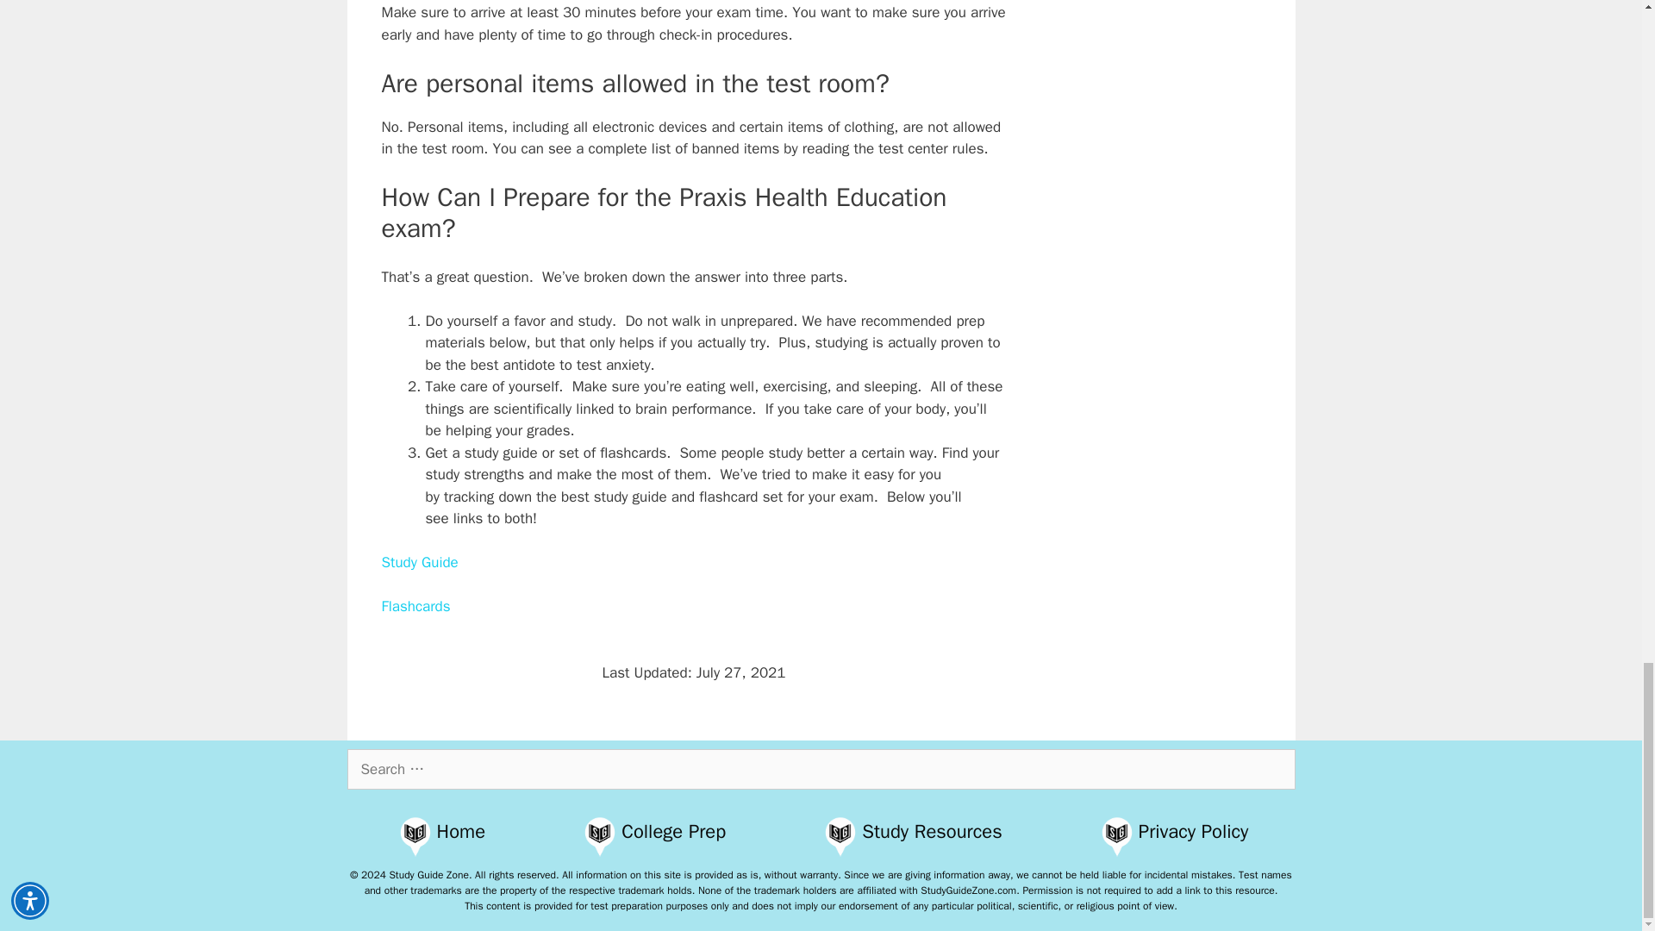  I want to click on Search for:, so click(820, 769).